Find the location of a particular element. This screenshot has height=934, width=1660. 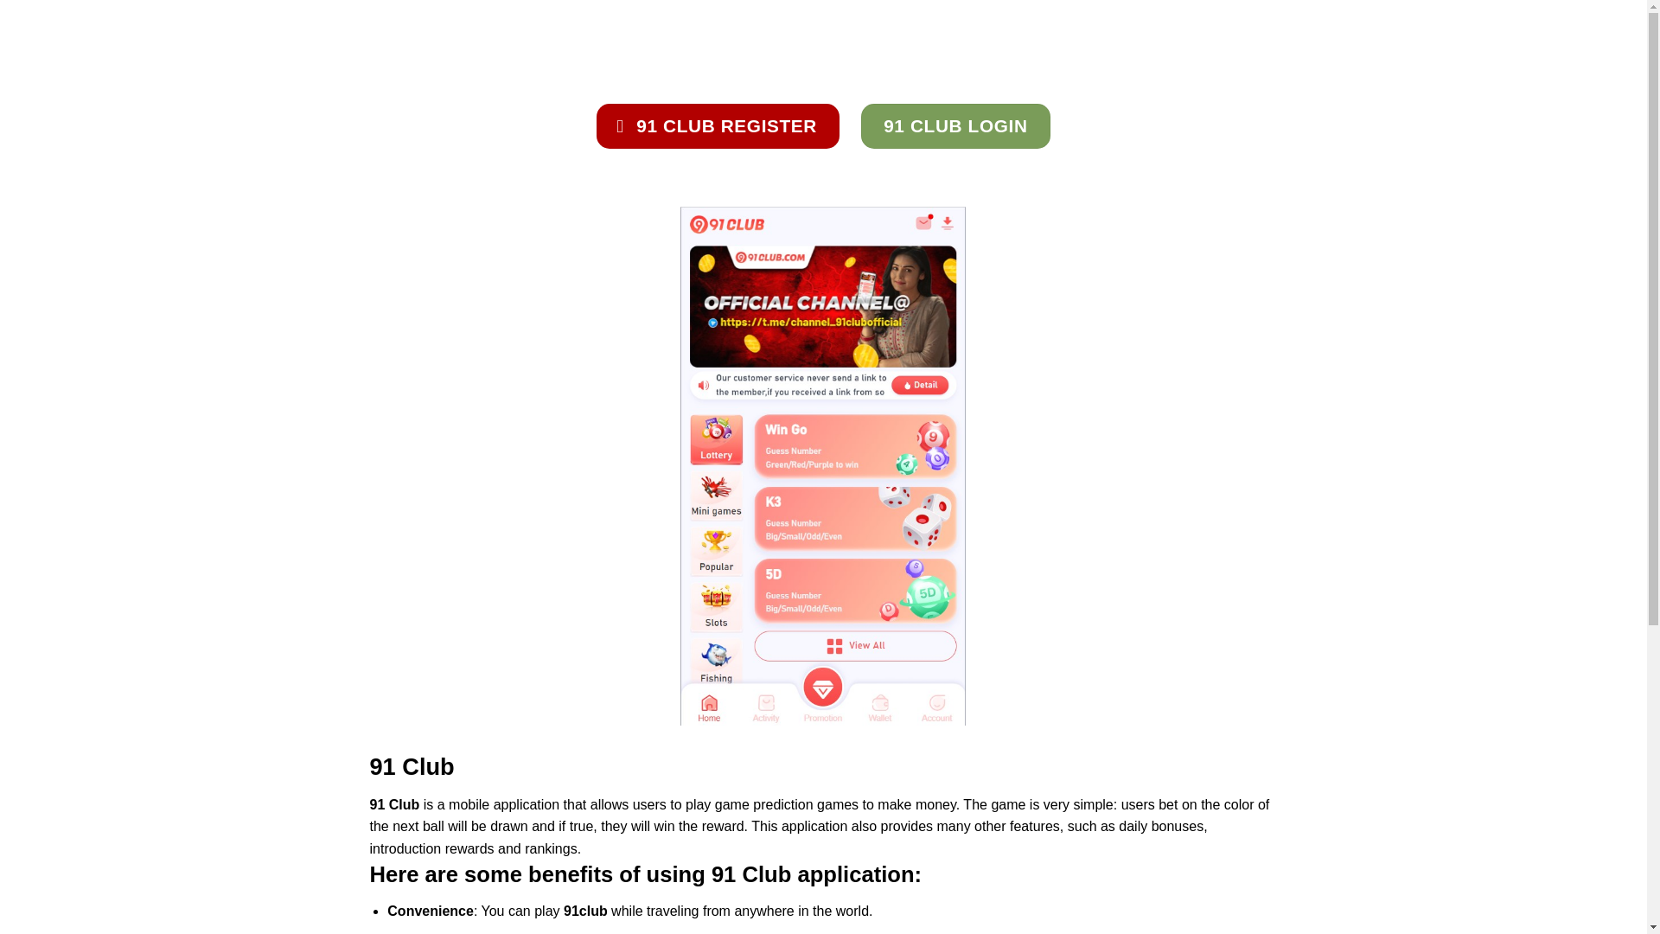

91 CLUB REGISTER is located at coordinates (718, 125).